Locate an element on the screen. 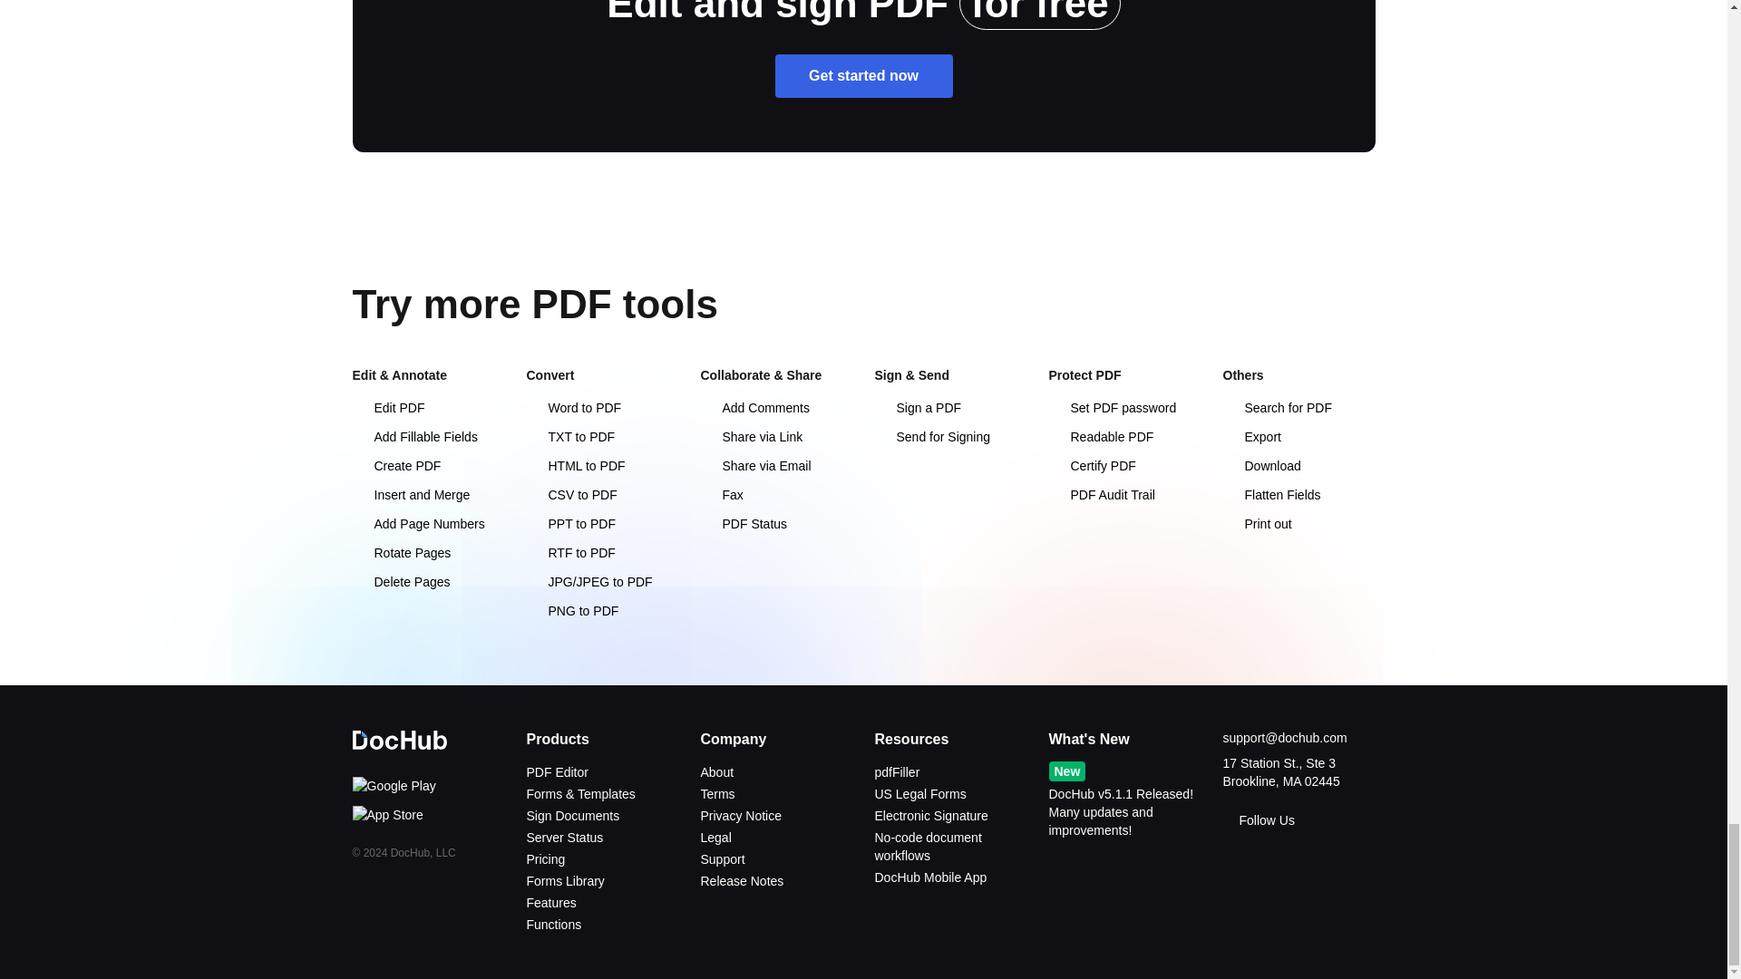 The width and height of the screenshot is (1741, 979). RTF to PDF is located at coordinates (569, 552).